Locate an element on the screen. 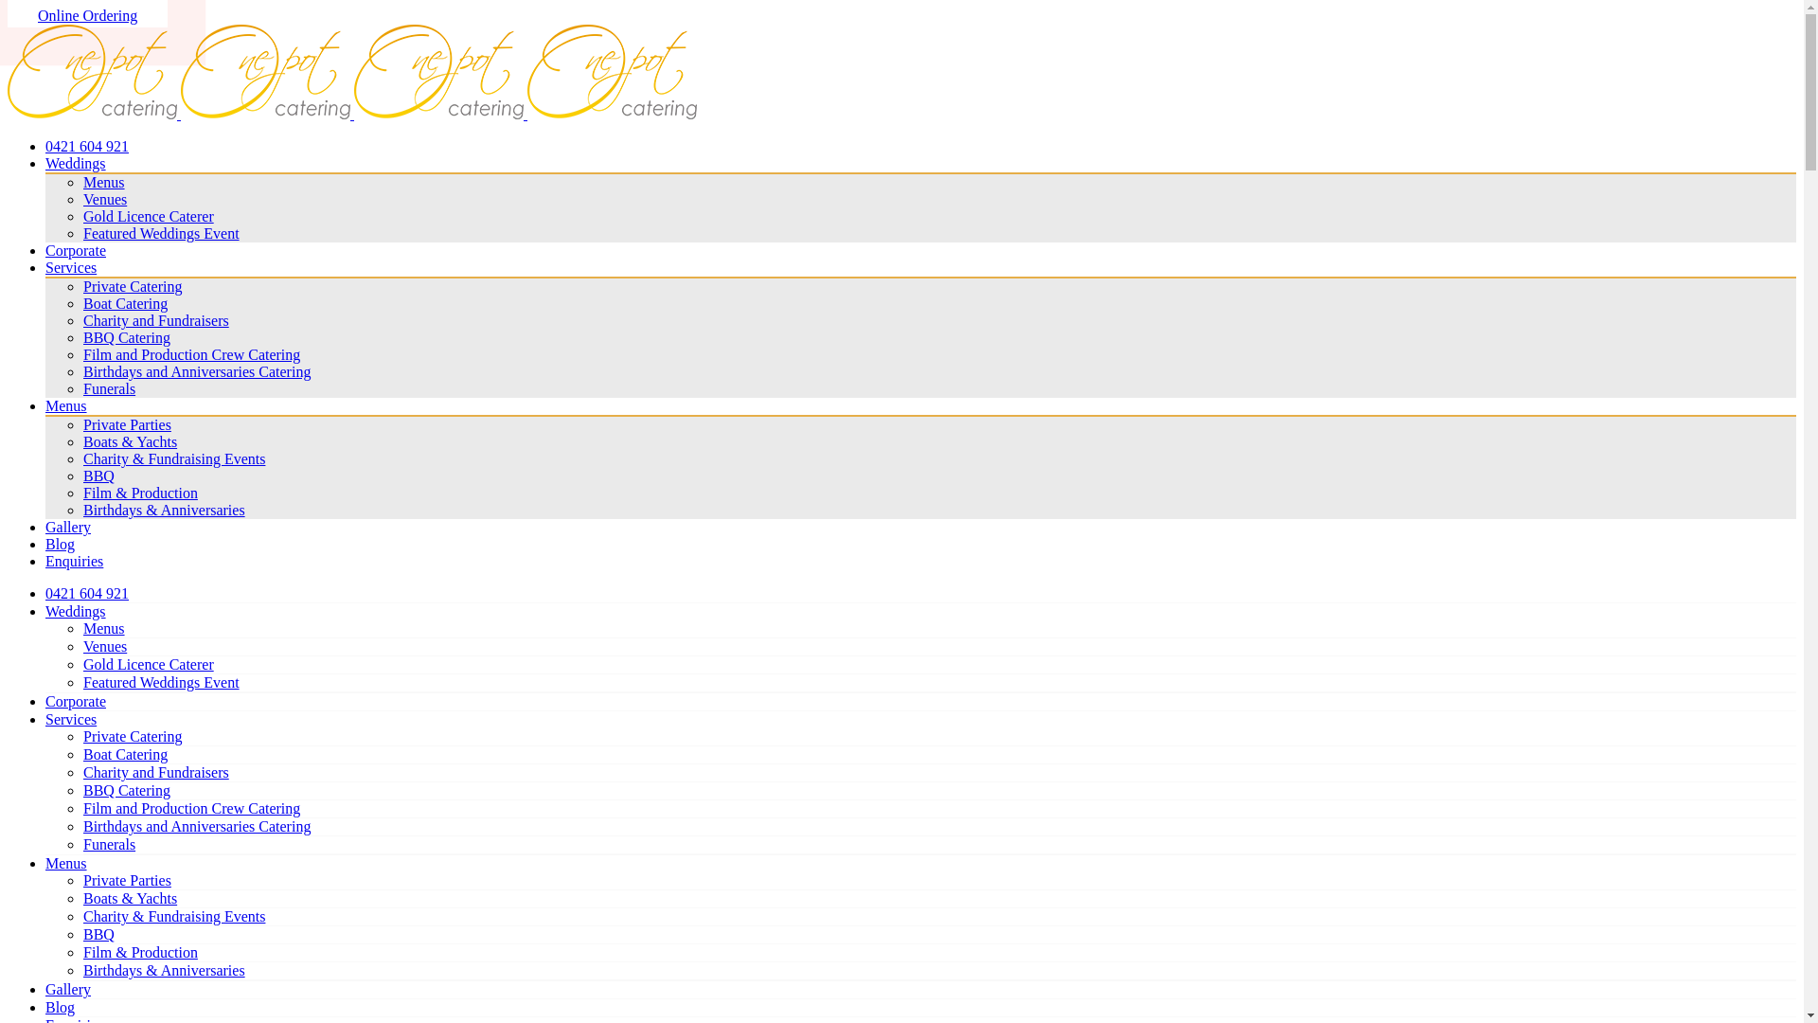  BBQ is located at coordinates (98, 476).